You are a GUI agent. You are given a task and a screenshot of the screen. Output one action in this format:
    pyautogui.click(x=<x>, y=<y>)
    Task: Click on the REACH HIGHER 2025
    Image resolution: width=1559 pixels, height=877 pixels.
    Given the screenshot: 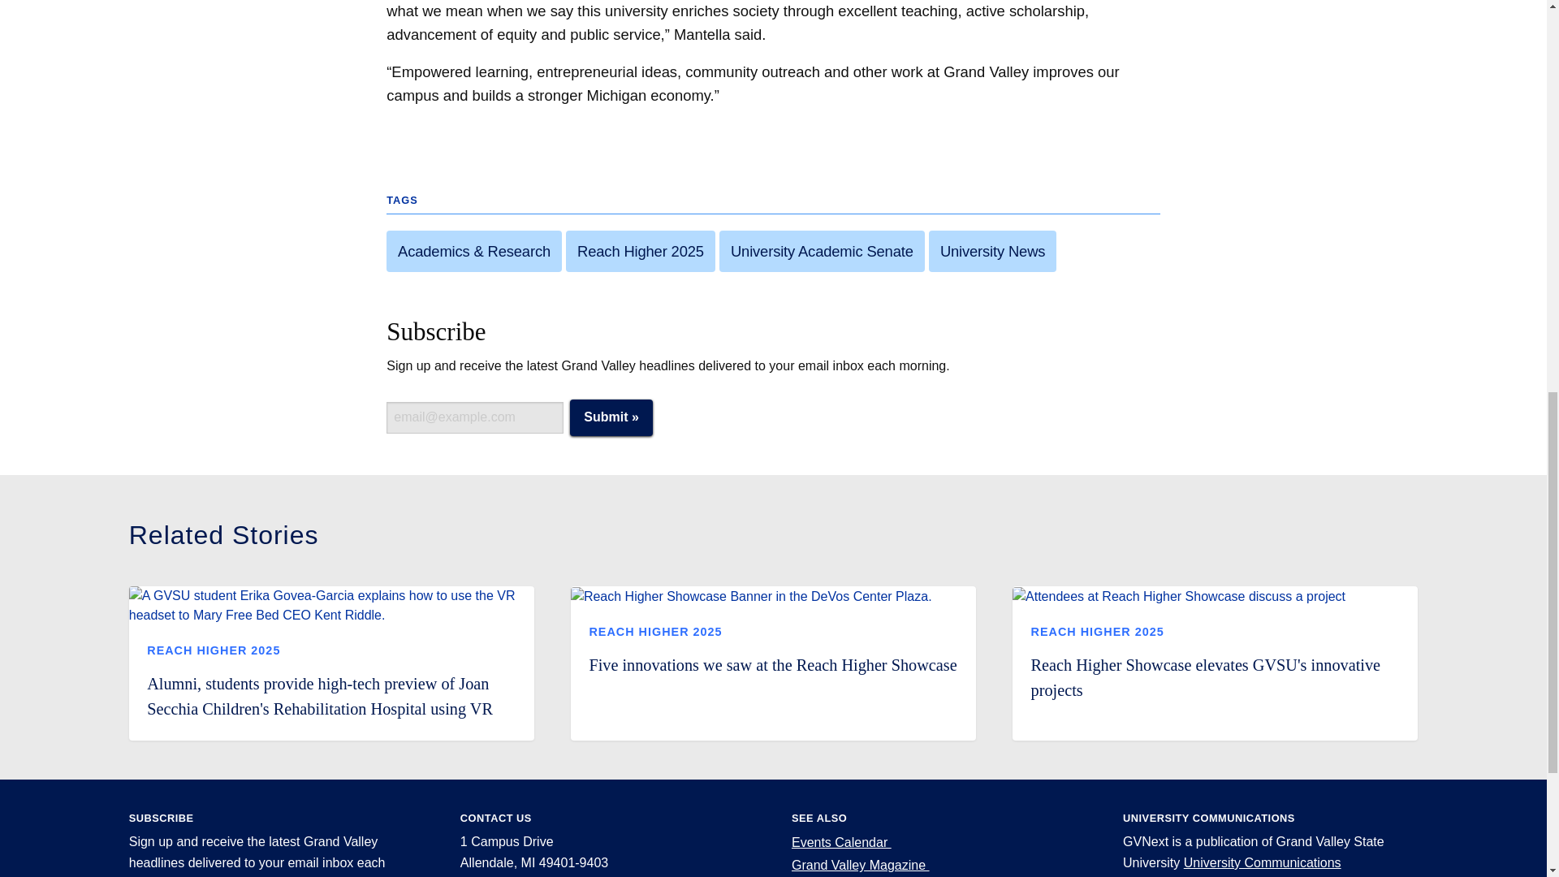 What is the action you would take?
    pyautogui.click(x=654, y=632)
    